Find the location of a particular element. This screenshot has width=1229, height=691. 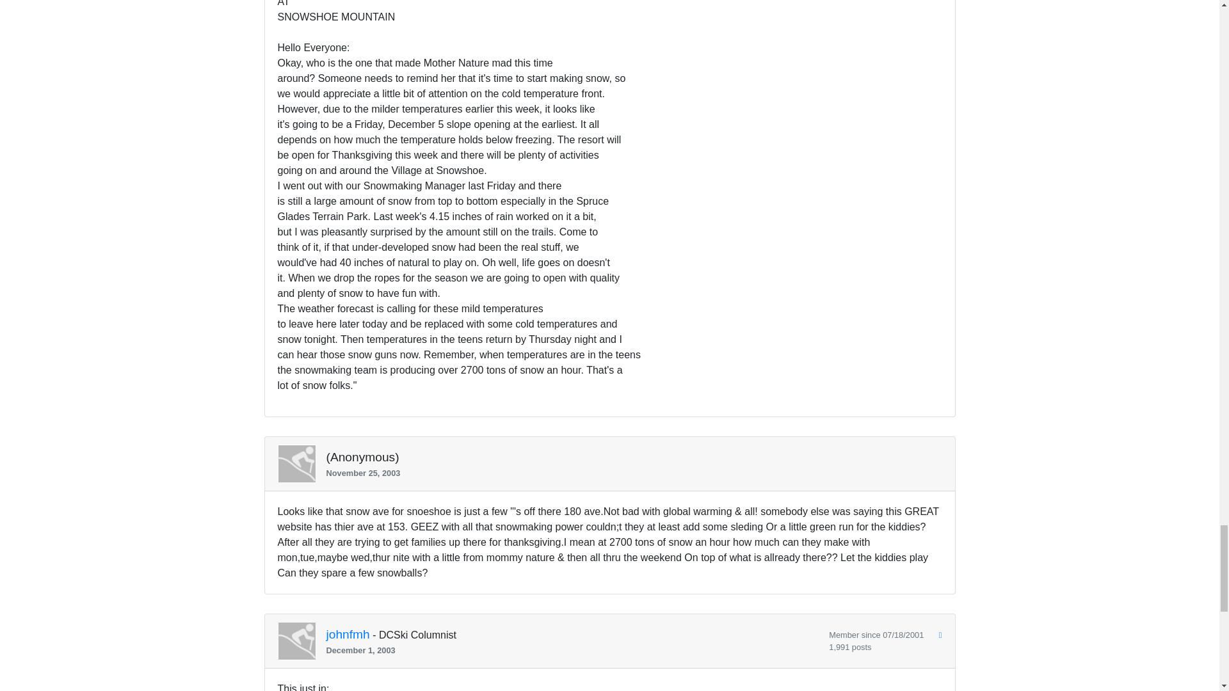

November 25, 2003 at 06:50 pm is located at coordinates (629, 473).